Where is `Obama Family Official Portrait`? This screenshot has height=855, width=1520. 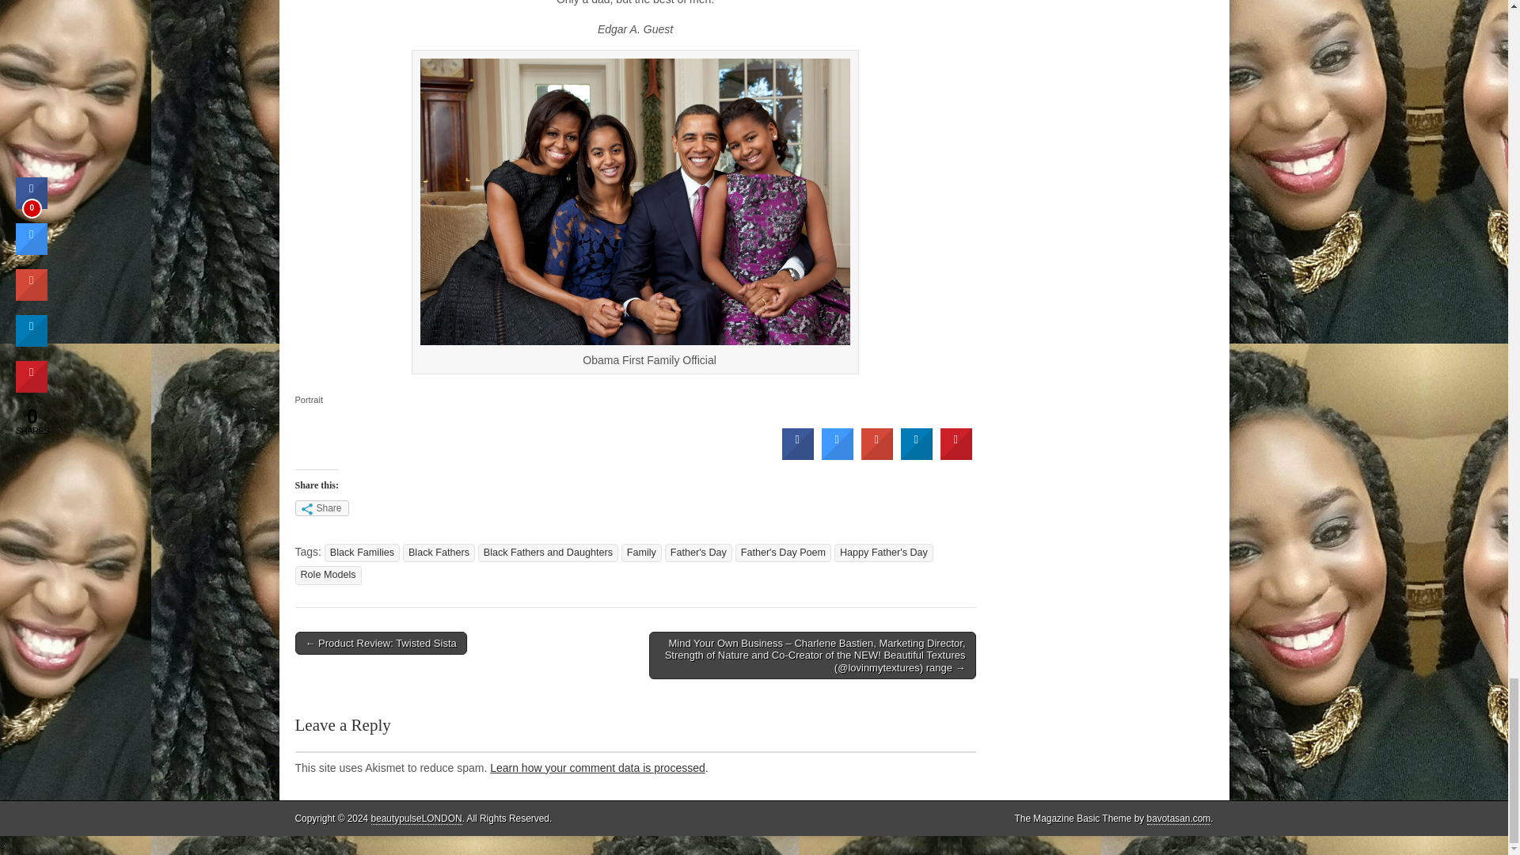 Obama Family Official Portrait is located at coordinates (635, 202).